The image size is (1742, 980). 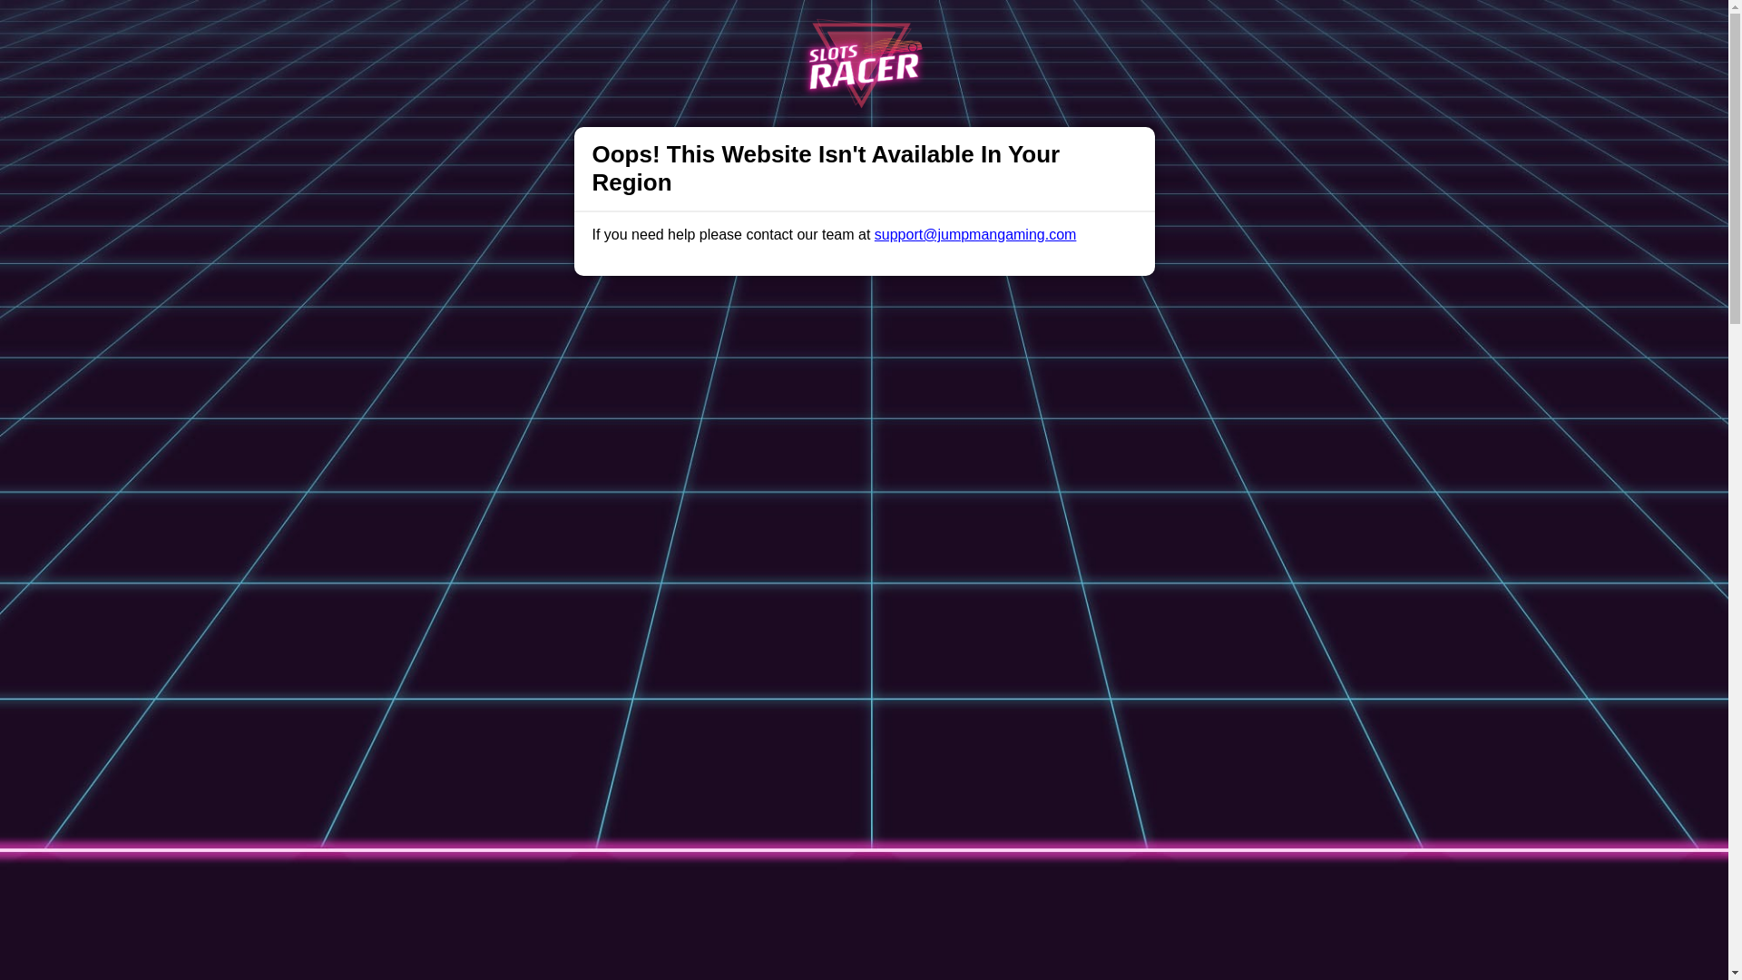 I want to click on free video slots, so click(x=847, y=837).